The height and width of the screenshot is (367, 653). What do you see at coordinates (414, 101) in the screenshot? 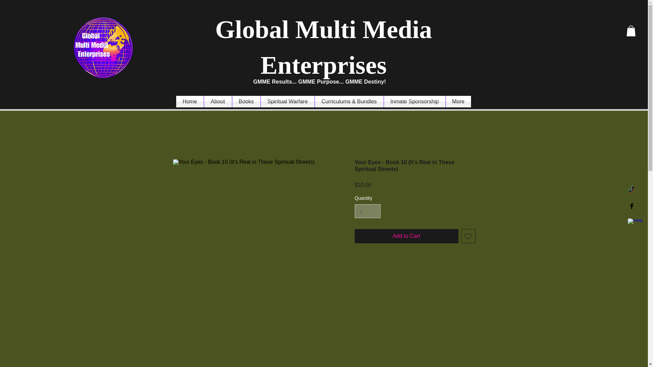
I see `Inmate Sponsorship` at bounding box center [414, 101].